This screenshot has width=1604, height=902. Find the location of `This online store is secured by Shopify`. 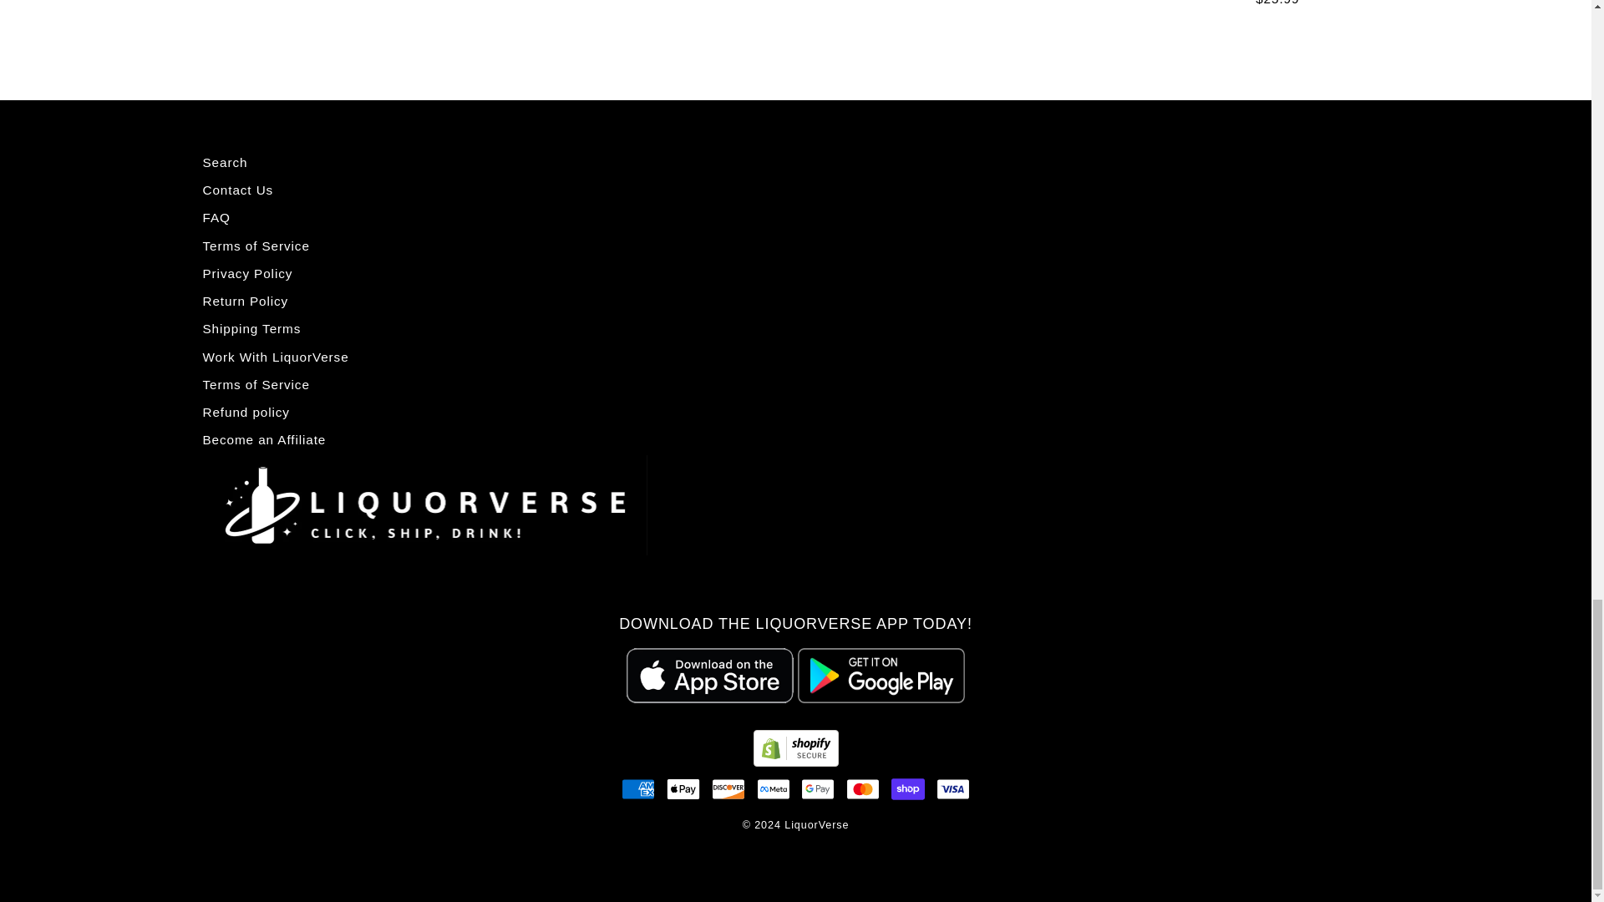

This online store is secured by Shopify is located at coordinates (796, 762).